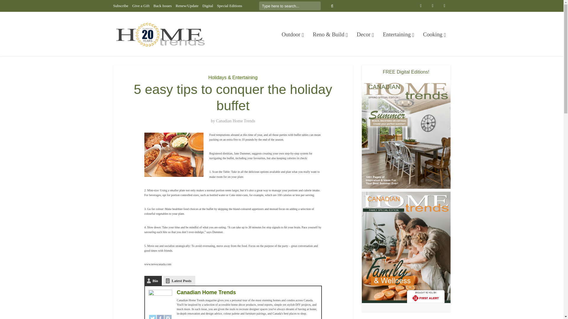 This screenshot has width=568, height=319. What do you see at coordinates (160, 317) in the screenshot?
I see `Facebook` at bounding box center [160, 317].